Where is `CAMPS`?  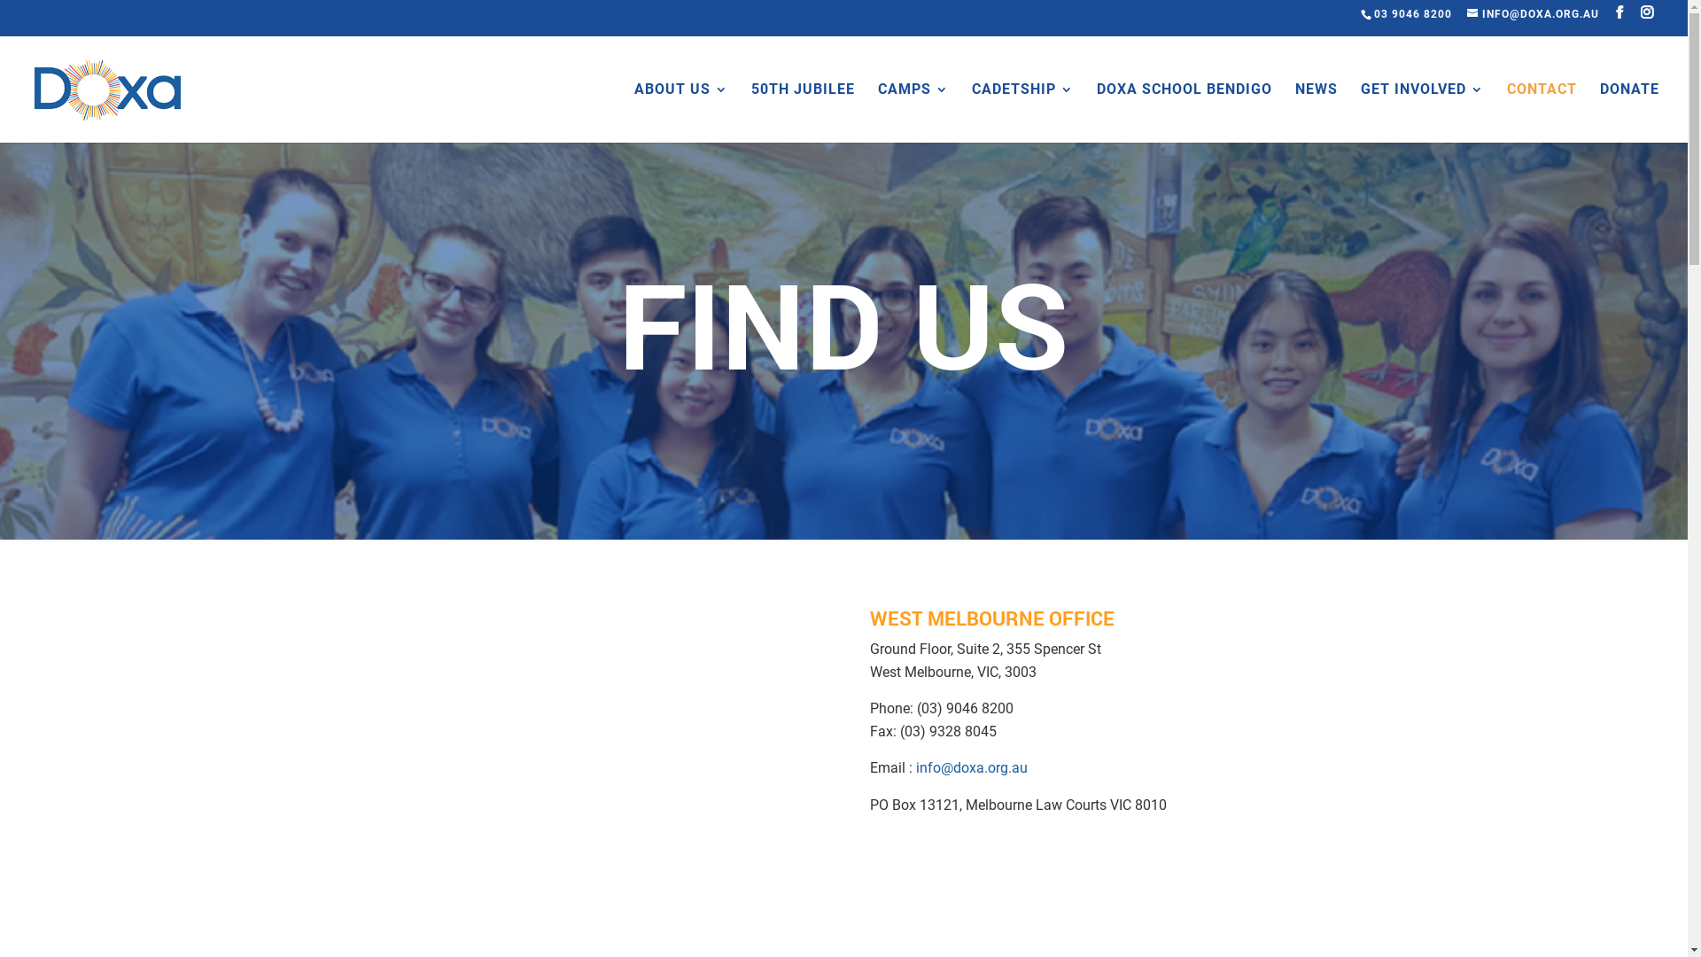 CAMPS is located at coordinates (913, 108).